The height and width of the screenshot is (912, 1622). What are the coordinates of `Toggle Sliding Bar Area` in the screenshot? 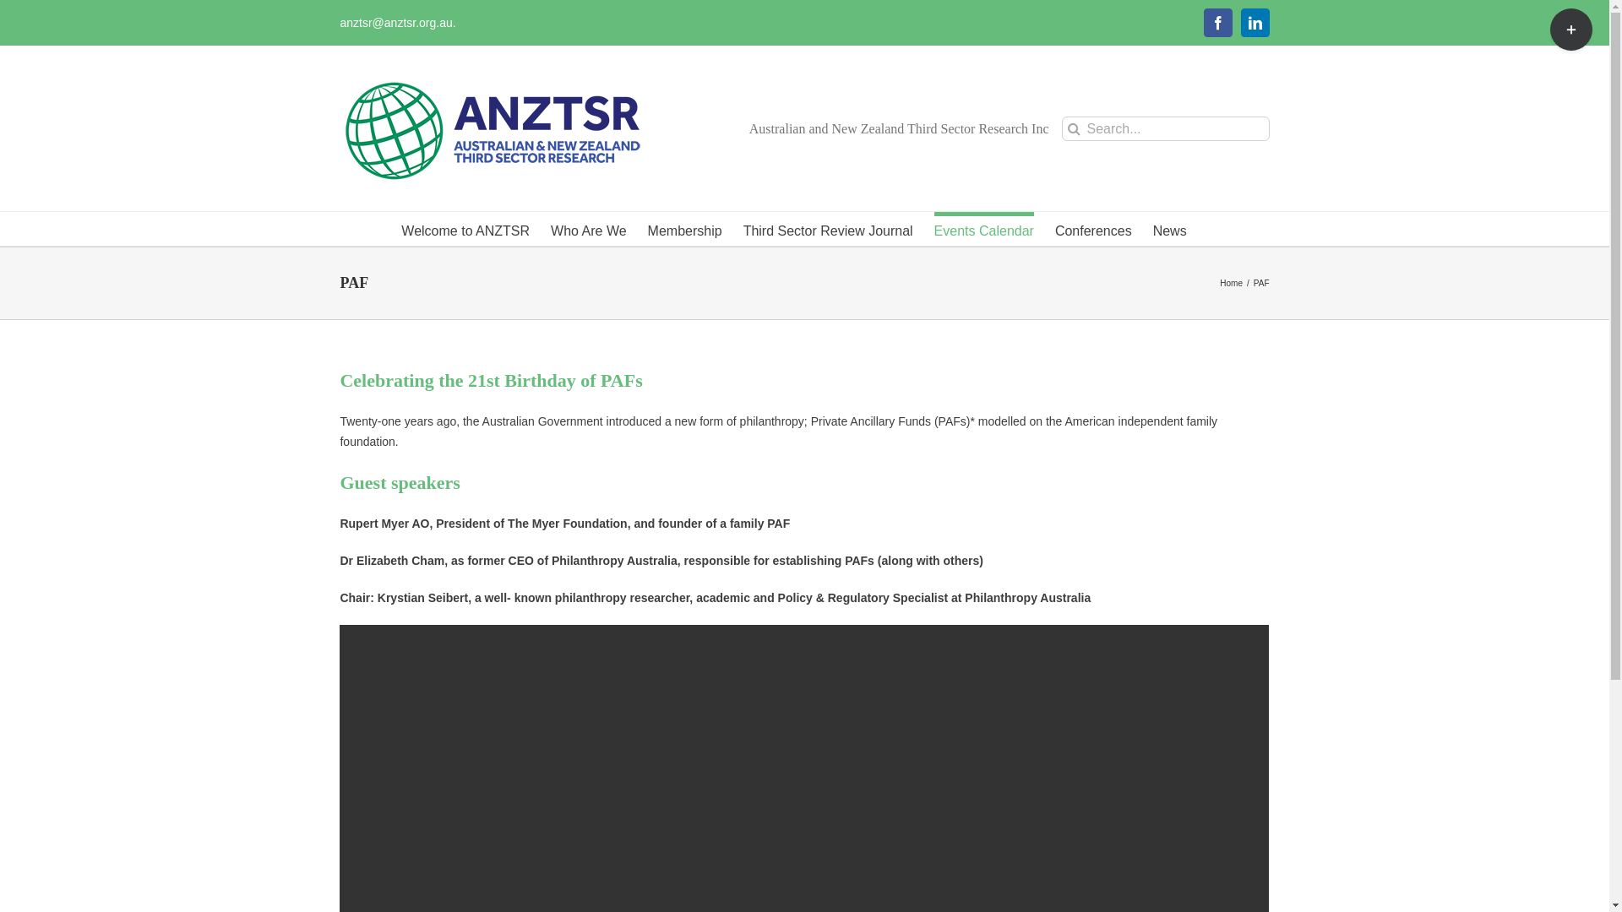 It's located at (1571, 30).